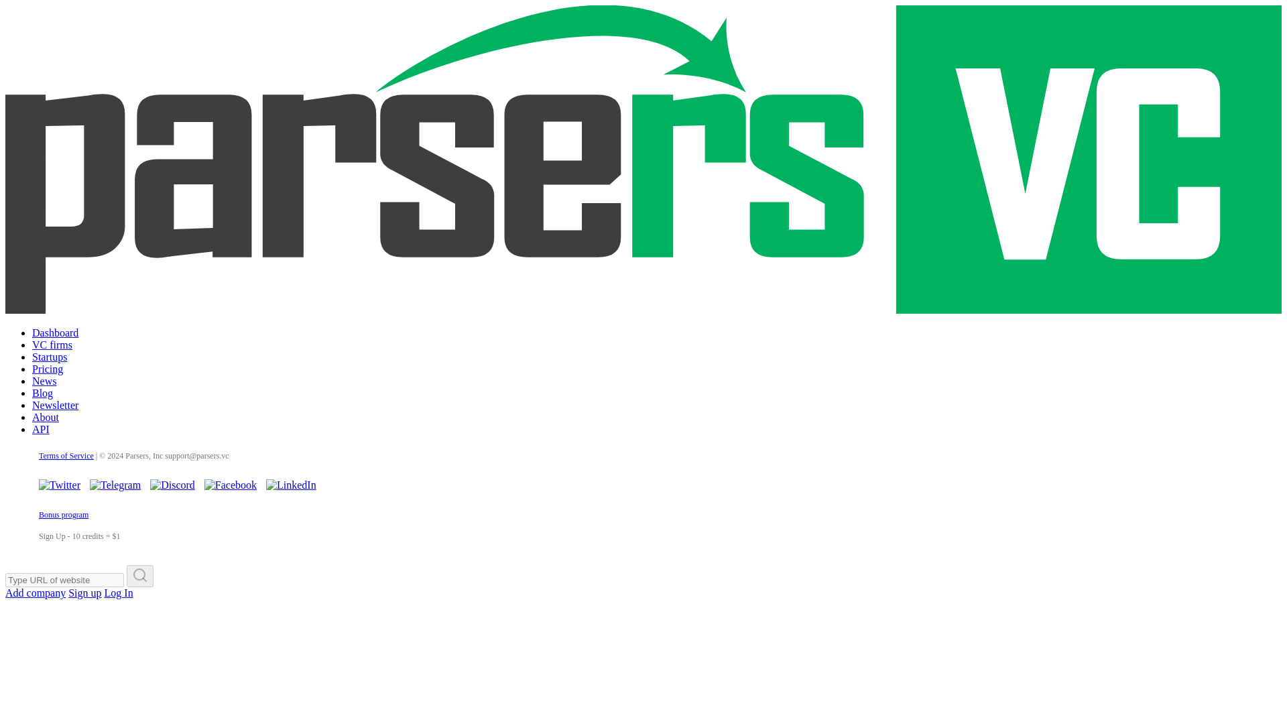 This screenshot has height=724, width=1287. I want to click on API, so click(41, 429).